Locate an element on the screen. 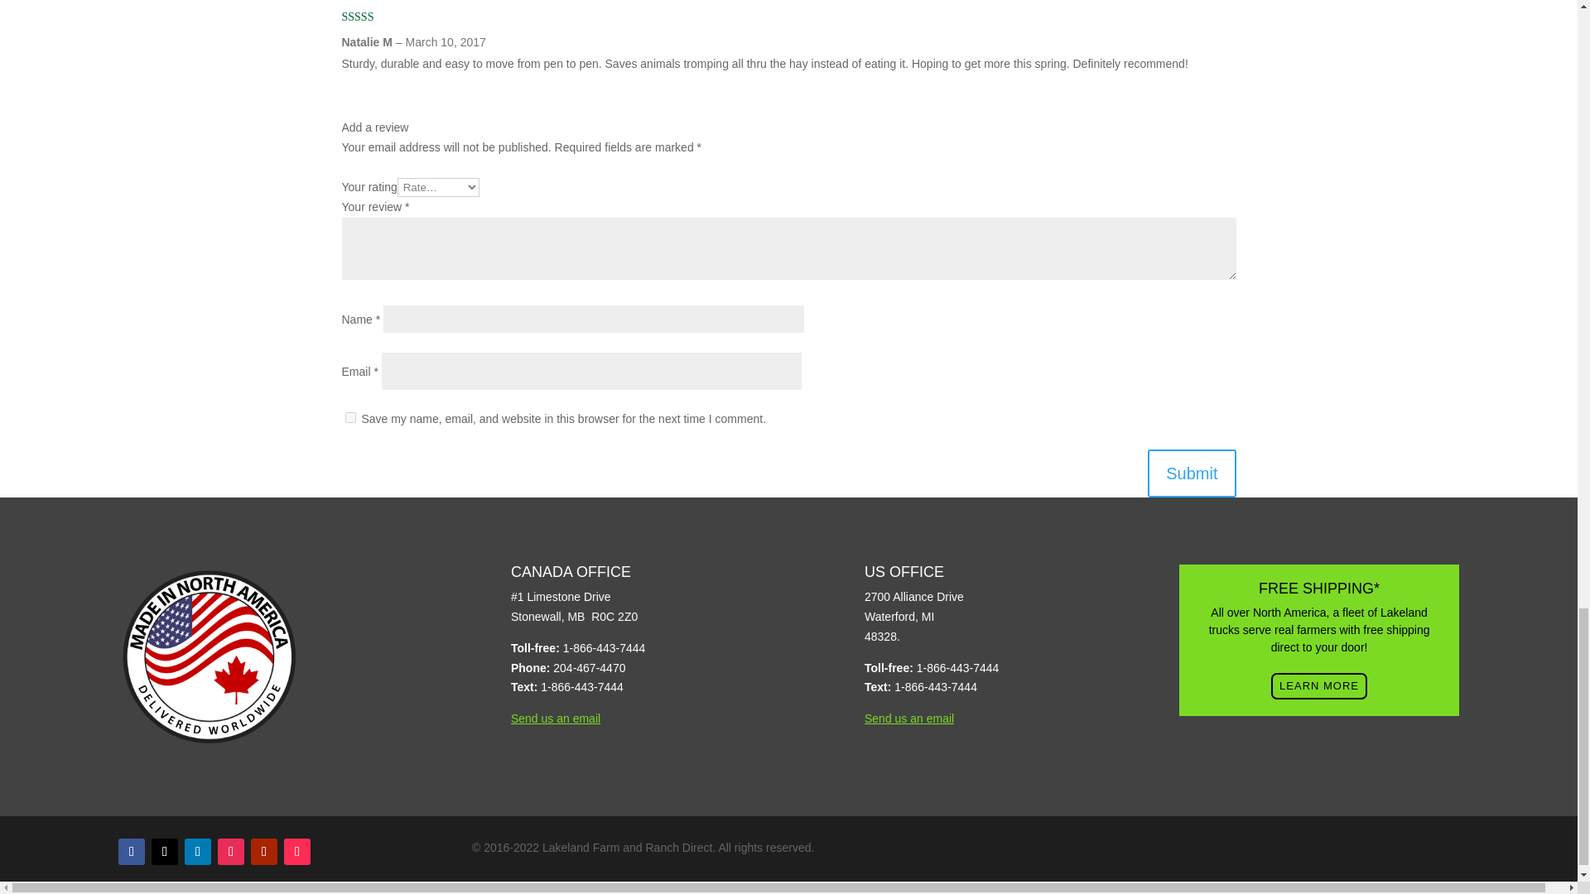 This screenshot has height=894, width=1590. Follow on TikTok is located at coordinates (296, 852).